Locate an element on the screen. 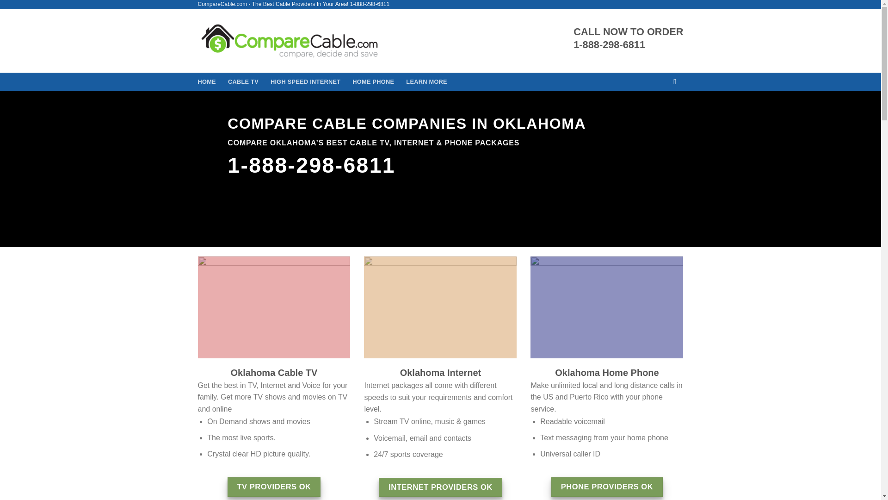  HOME is located at coordinates (207, 81).